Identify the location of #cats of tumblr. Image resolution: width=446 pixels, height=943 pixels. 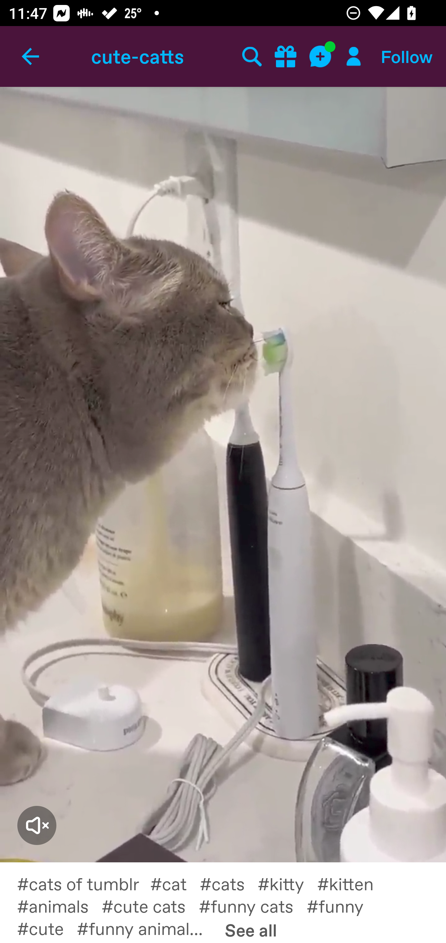
(84, 883).